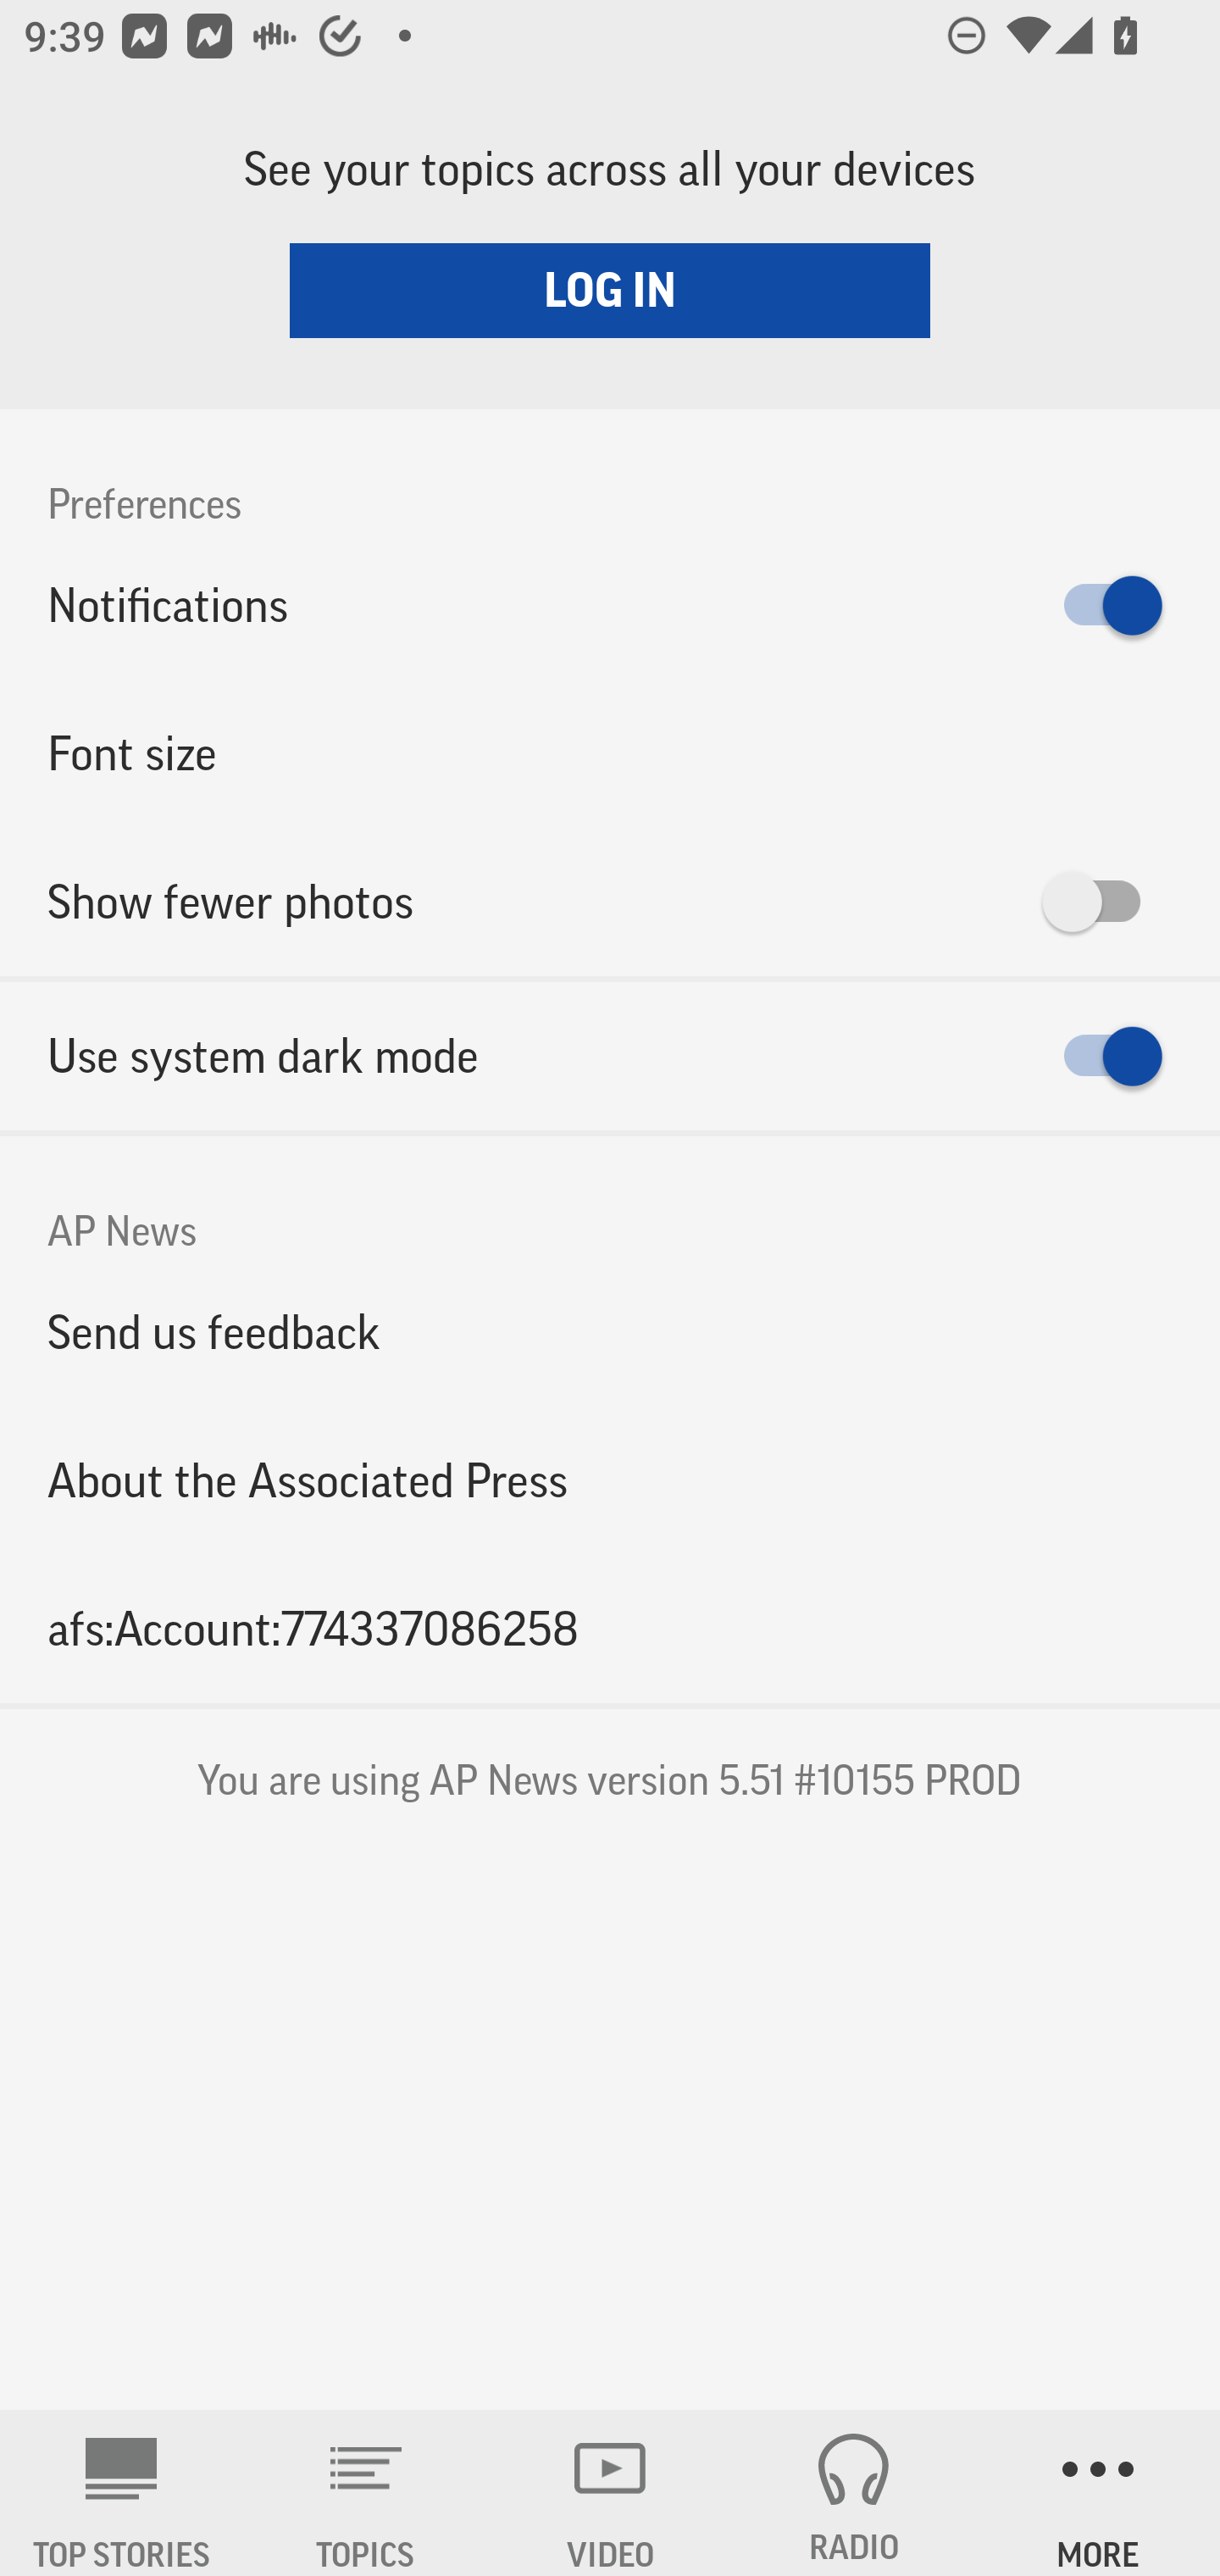 Image resolution: width=1220 pixels, height=2576 pixels. I want to click on Notifications, so click(610, 605).